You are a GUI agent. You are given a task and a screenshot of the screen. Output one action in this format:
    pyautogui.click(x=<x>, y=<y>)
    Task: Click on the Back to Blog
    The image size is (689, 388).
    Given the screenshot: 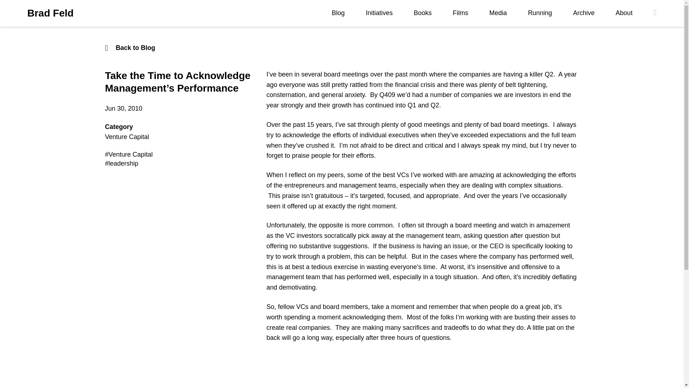 What is the action you would take?
    pyautogui.click(x=342, y=47)
    